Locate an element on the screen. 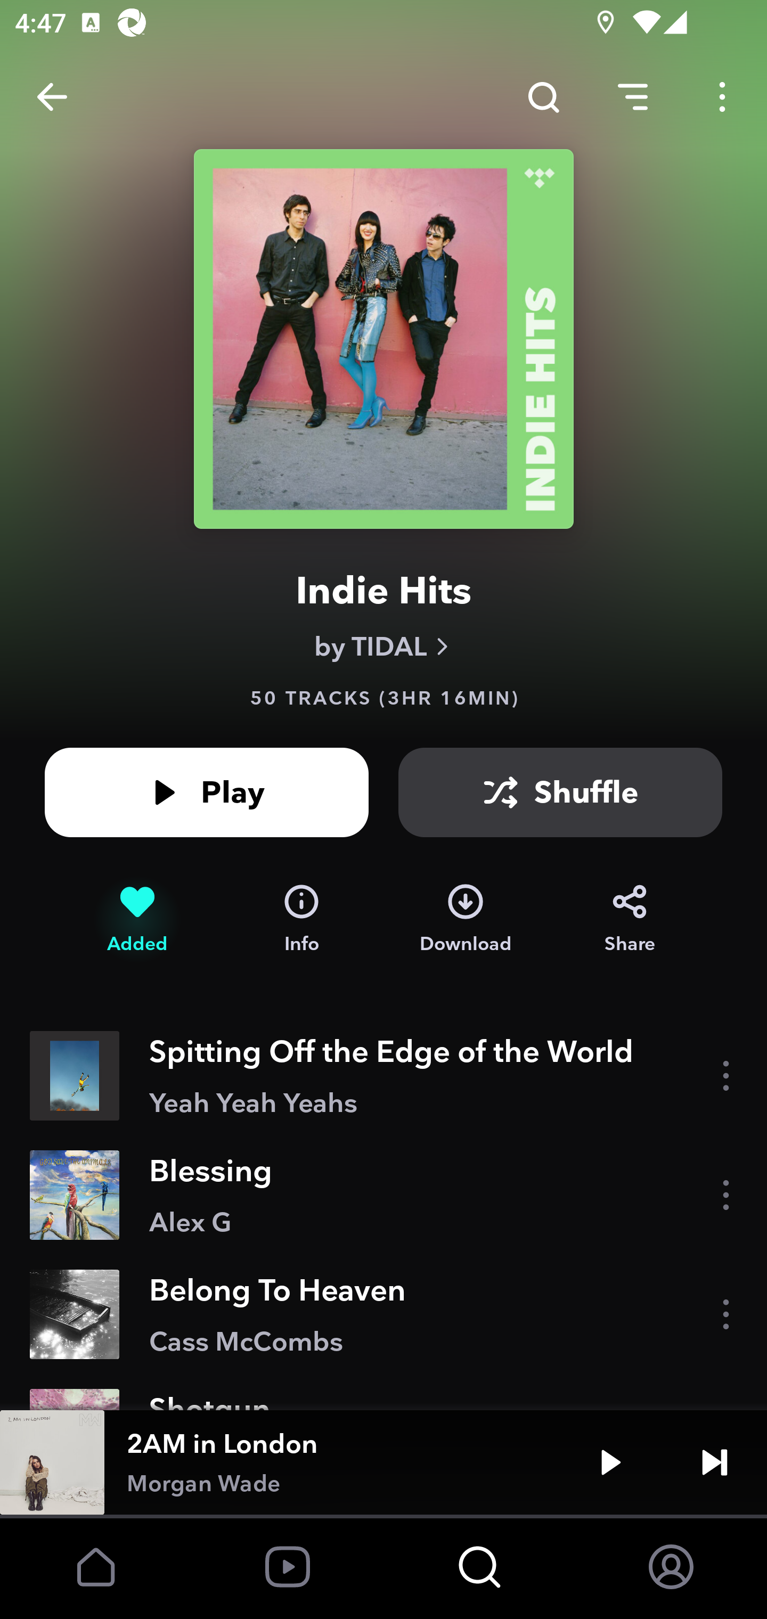  Added is located at coordinates (137, 919).